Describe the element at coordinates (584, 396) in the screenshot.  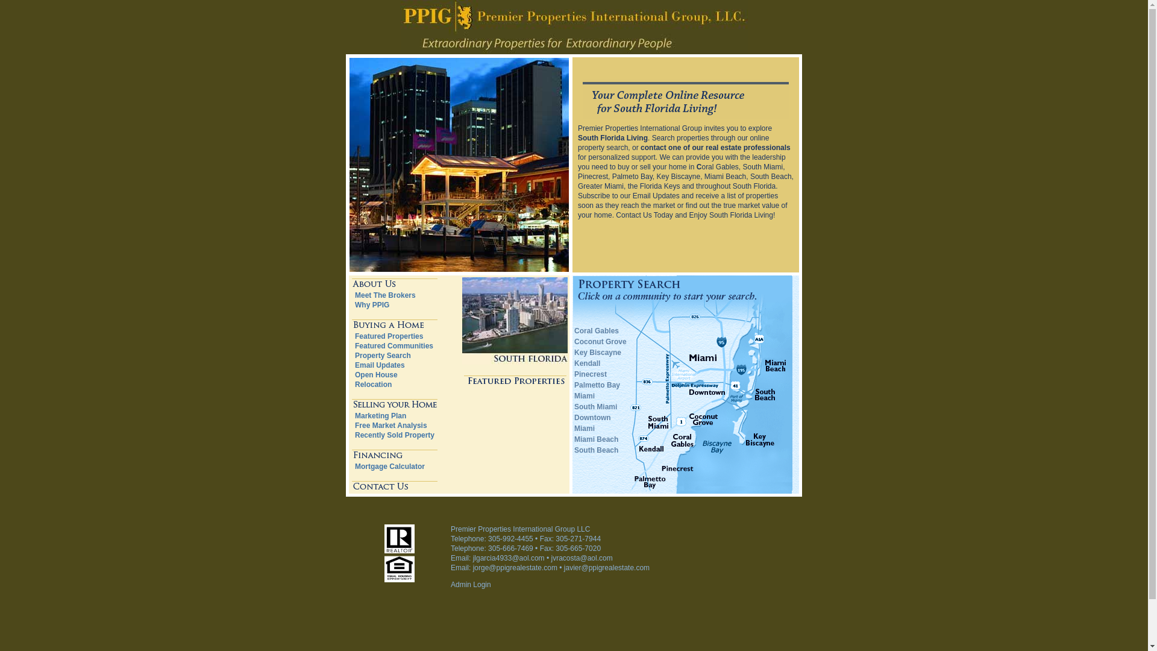
I see `Miami` at that location.